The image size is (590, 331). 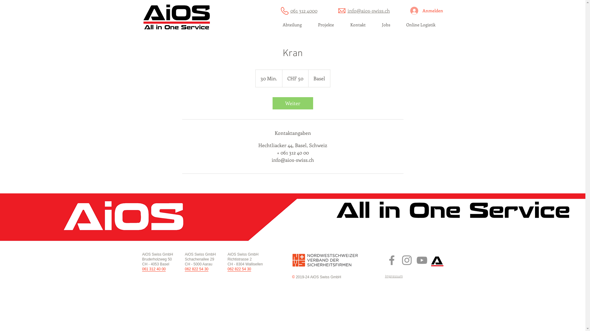 What do you see at coordinates (394, 276) in the screenshot?
I see `Impressum` at bounding box center [394, 276].